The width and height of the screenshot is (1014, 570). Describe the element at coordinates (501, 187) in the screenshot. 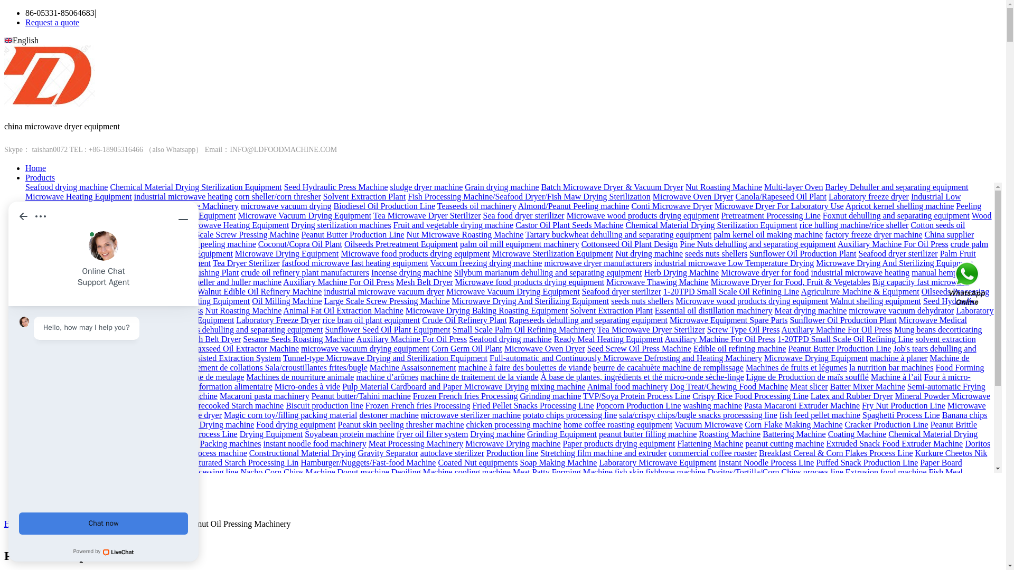

I see `Grain drying machine` at that location.